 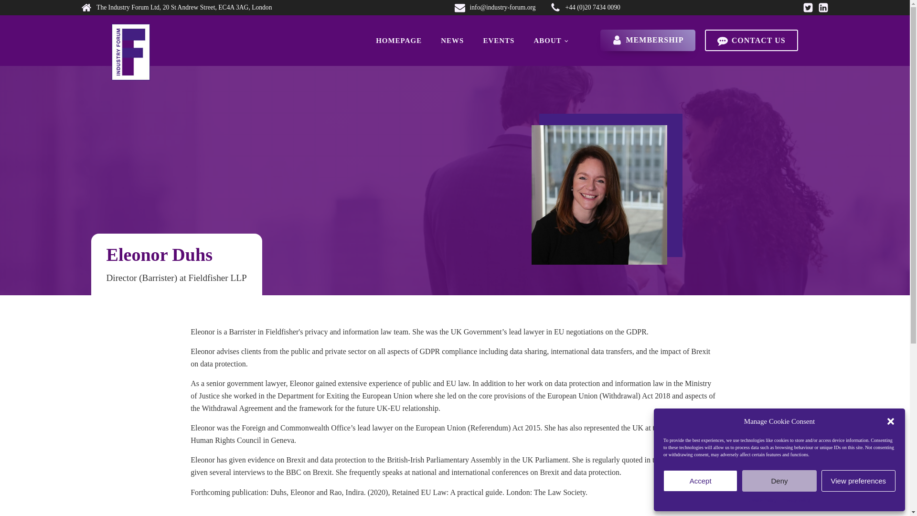 What do you see at coordinates (778, 481) in the screenshot?
I see `Deny` at bounding box center [778, 481].